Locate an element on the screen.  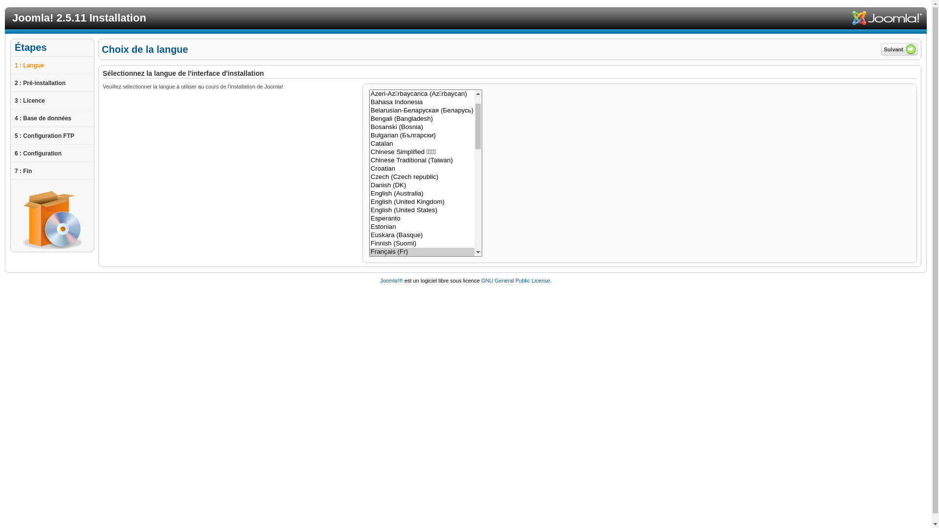
Suivant is located at coordinates (899, 49).